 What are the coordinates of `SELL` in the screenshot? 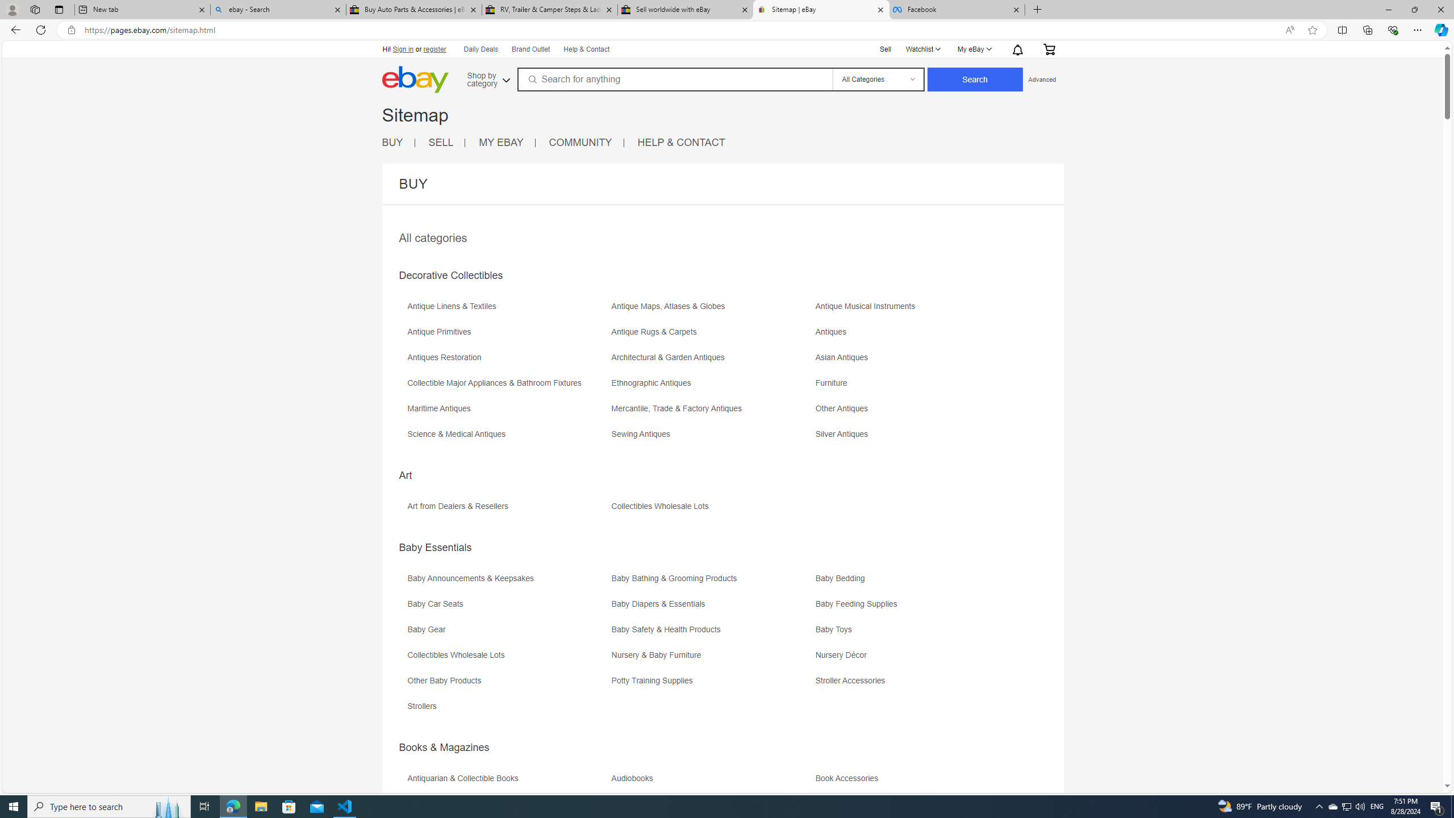 It's located at (441, 142).